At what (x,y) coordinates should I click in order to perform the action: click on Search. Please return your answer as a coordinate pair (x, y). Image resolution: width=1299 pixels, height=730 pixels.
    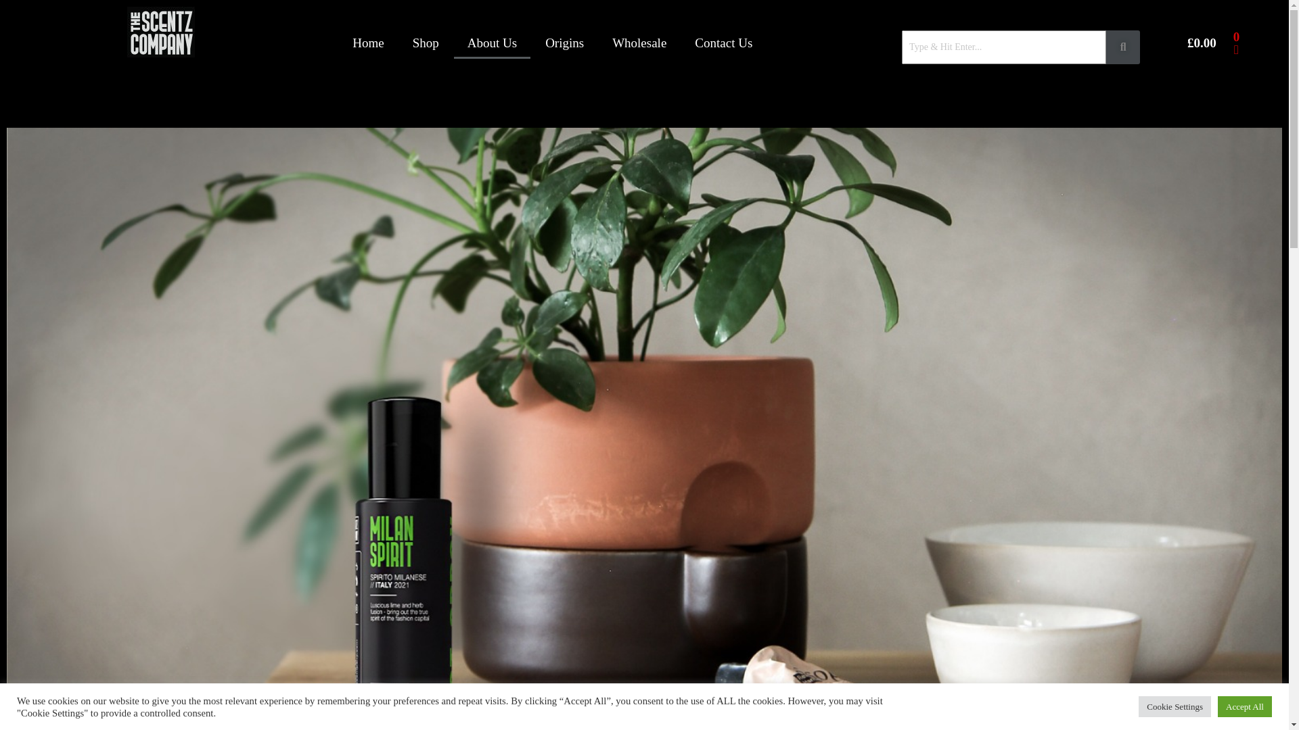
    Looking at the image, I should click on (1004, 47).